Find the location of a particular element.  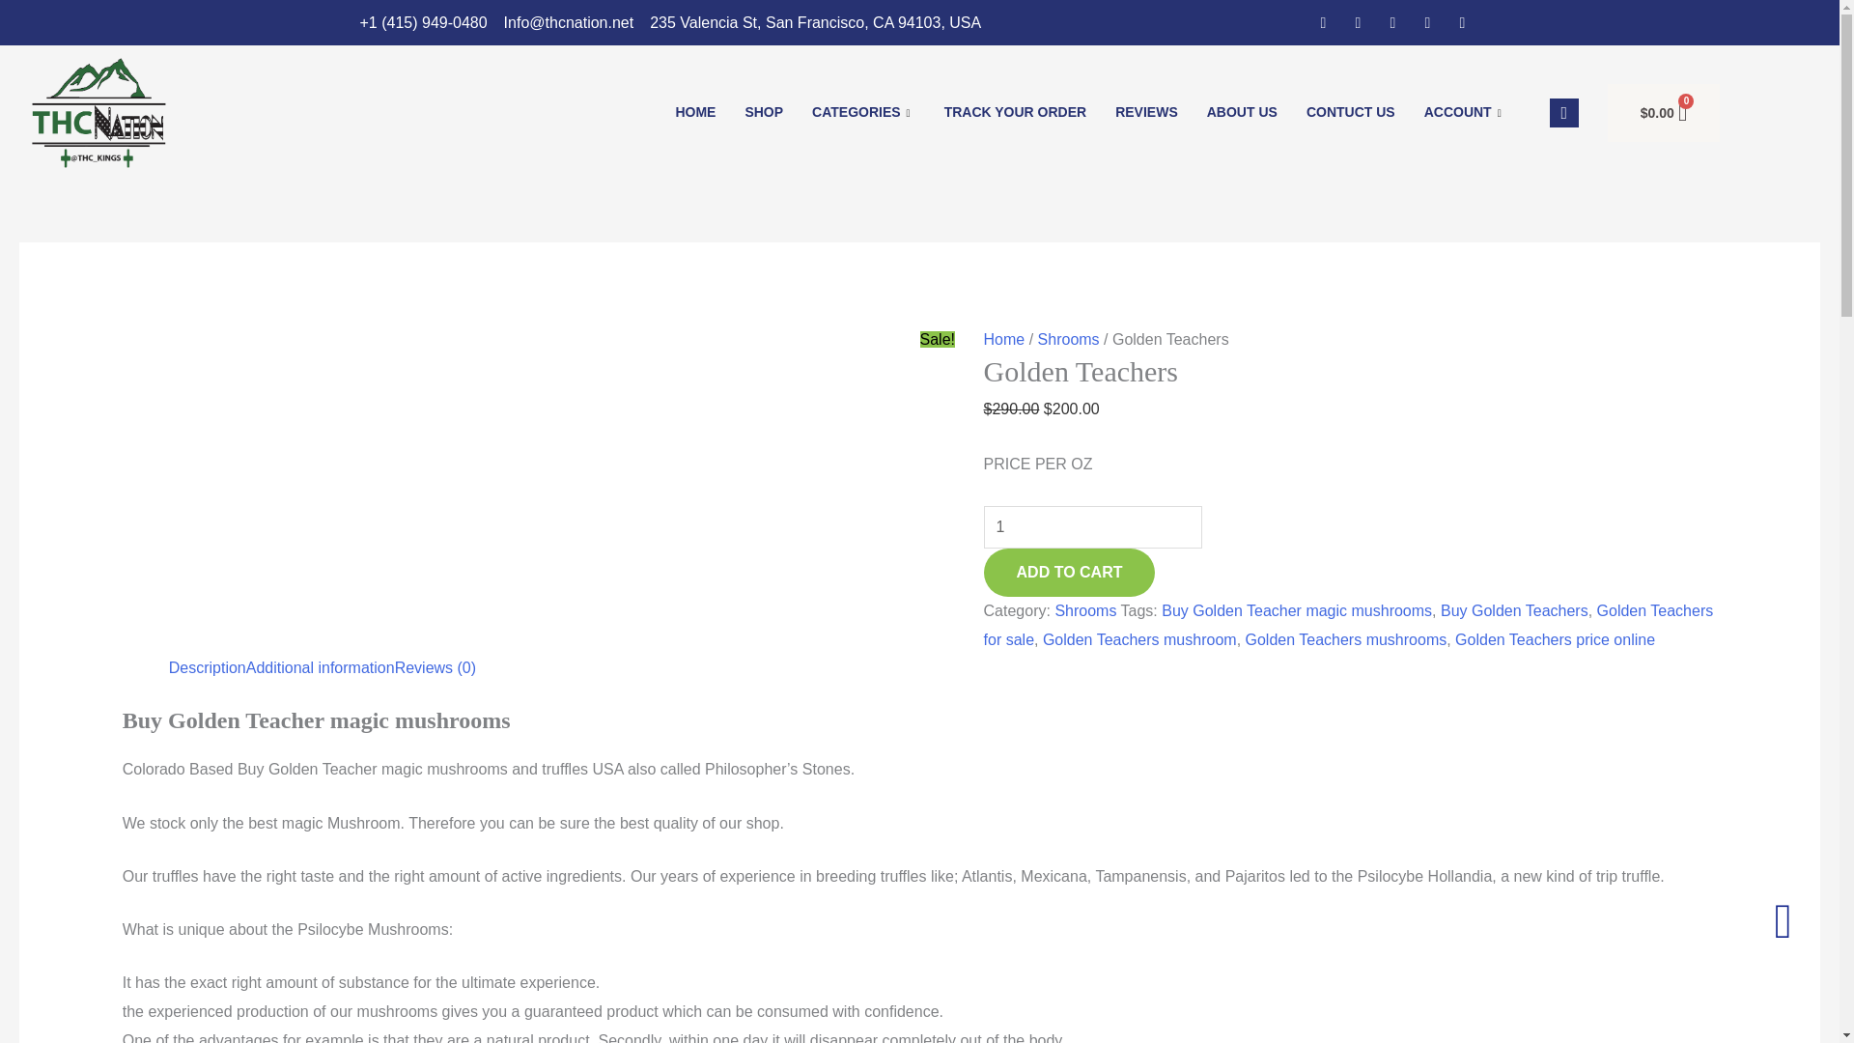

REVIEWS is located at coordinates (1146, 112).